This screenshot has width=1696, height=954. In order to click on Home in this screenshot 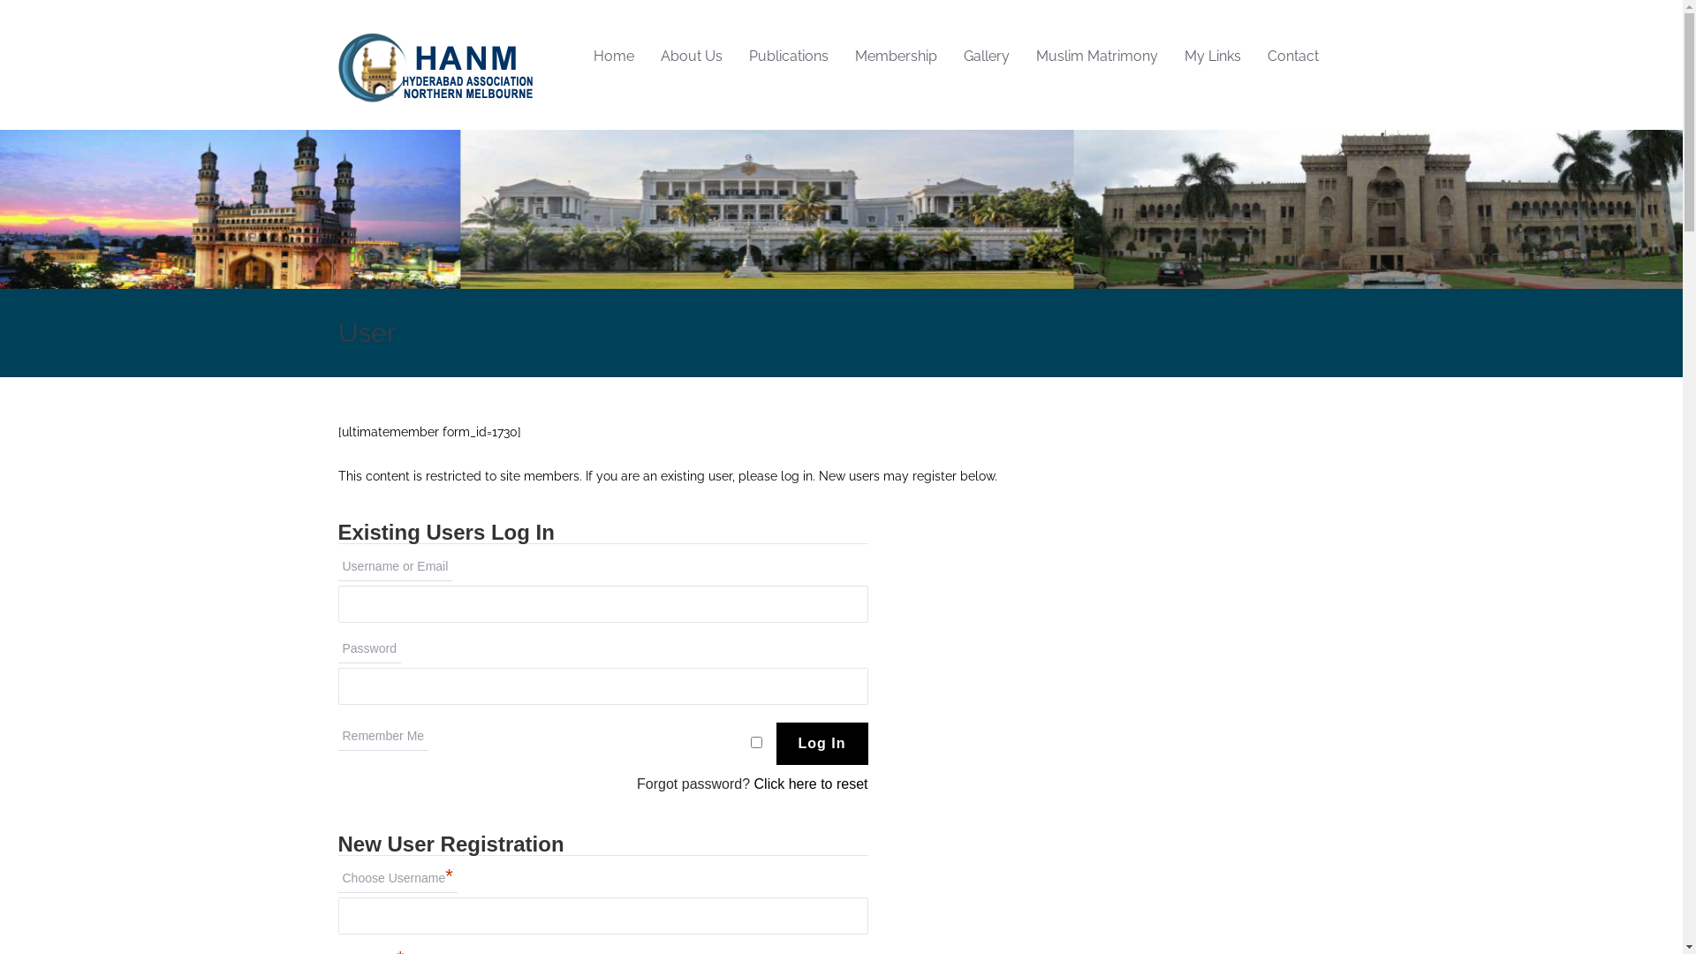, I will do `click(613, 57)`.